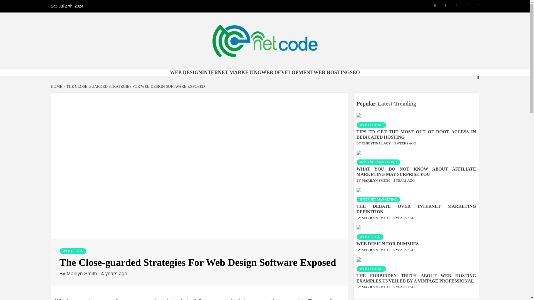 The height and width of the screenshot is (300, 534). What do you see at coordinates (416, 134) in the screenshot?
I see `TIPS TO GET THE MOST OUT OF ROOT ACCESS IN DEDICATED HOSTING` at bounding box center [416, 134].